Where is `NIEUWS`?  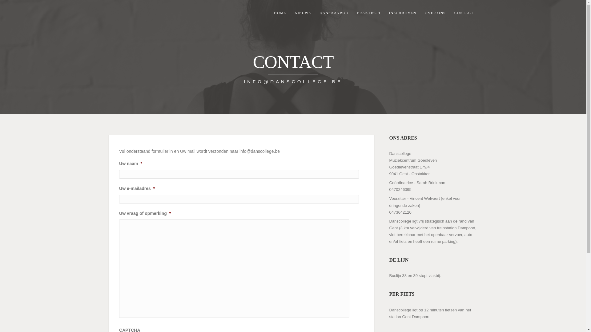
NIEUWS is located at coordinates (303, 13).